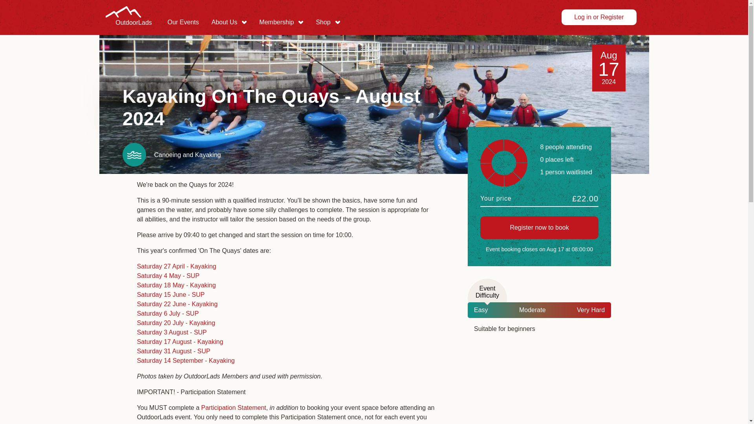 Image resolution: width=754 pixels, height=424 pixels. I want to click on Participation Statement, so click(133, 30).